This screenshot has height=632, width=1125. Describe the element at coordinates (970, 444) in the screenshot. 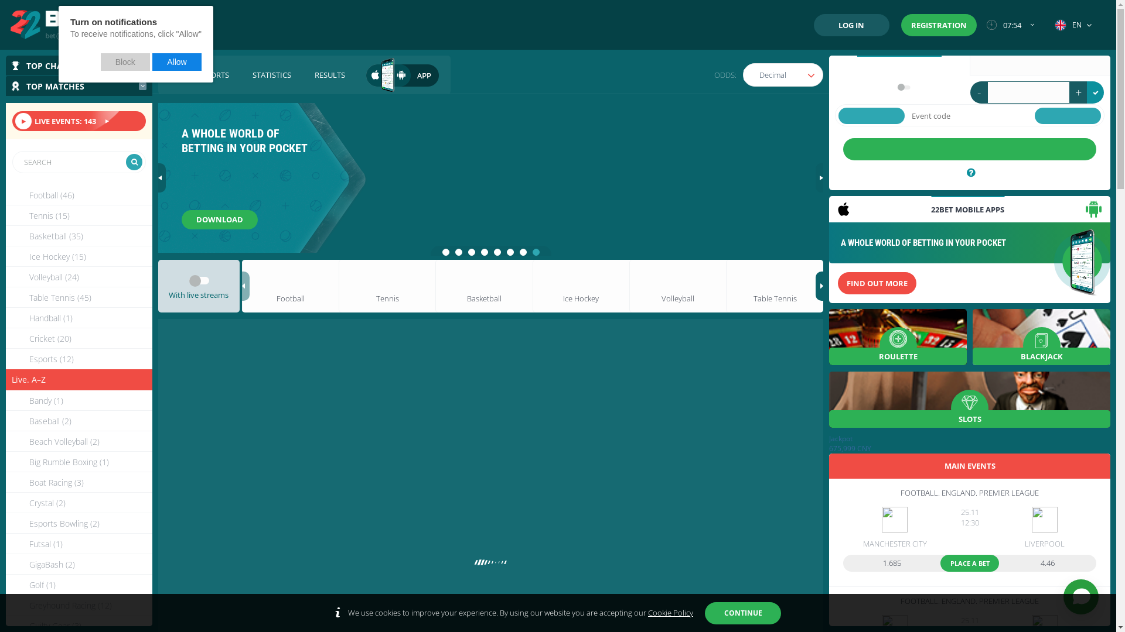

I see `Jackpot
675,999 CNY` at that location.